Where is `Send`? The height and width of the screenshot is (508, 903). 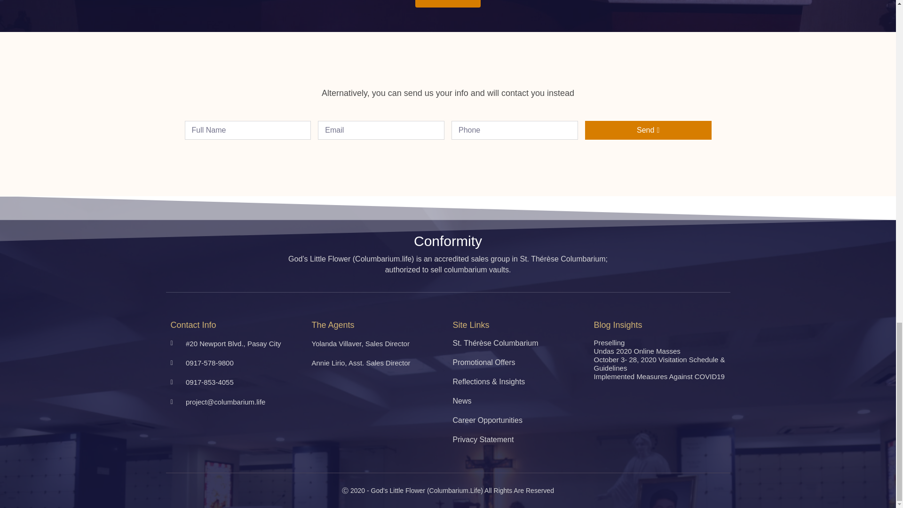 Send is located at coordinates (648, 130).